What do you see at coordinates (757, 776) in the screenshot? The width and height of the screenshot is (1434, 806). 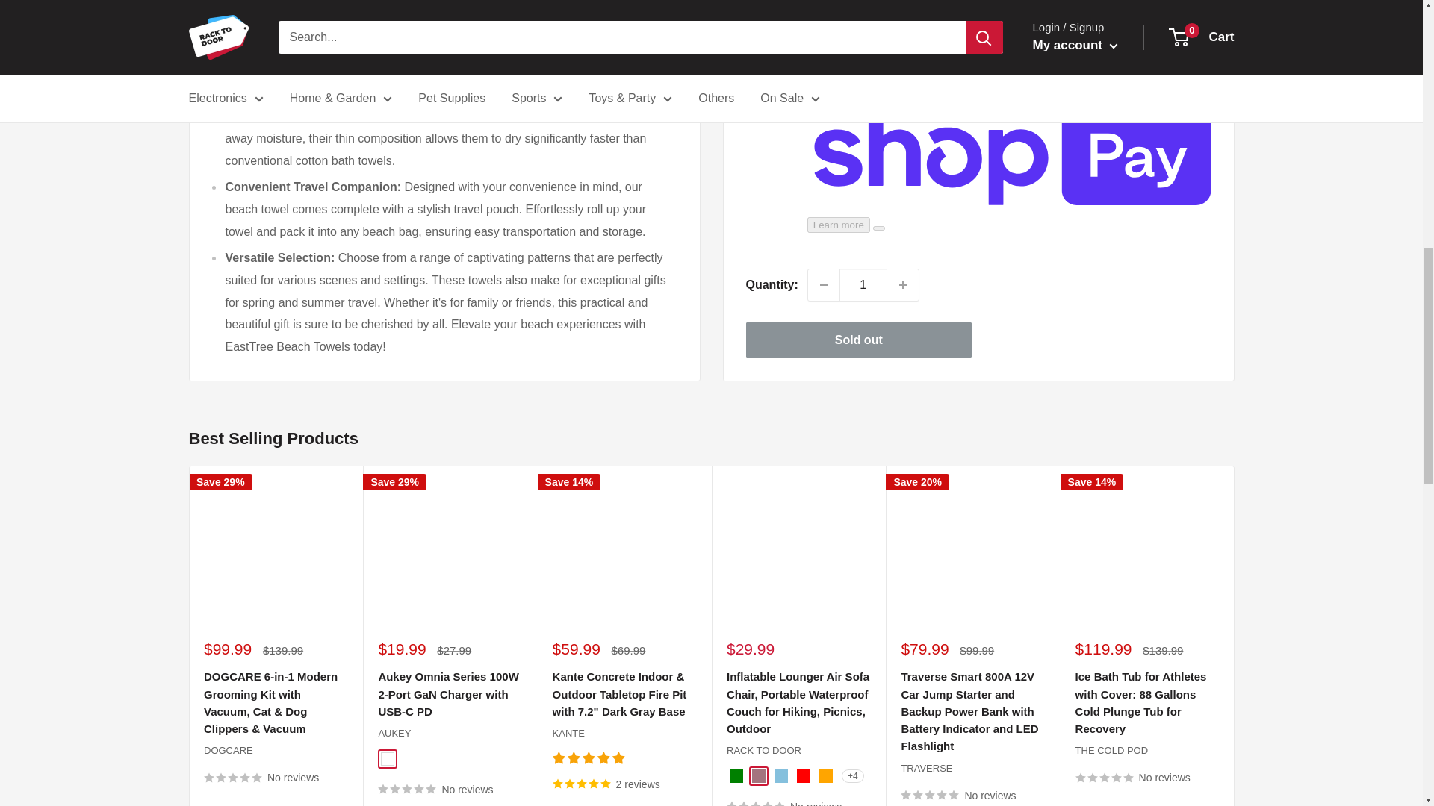 I see `Dark Pink` at bounding box center [757, 776].